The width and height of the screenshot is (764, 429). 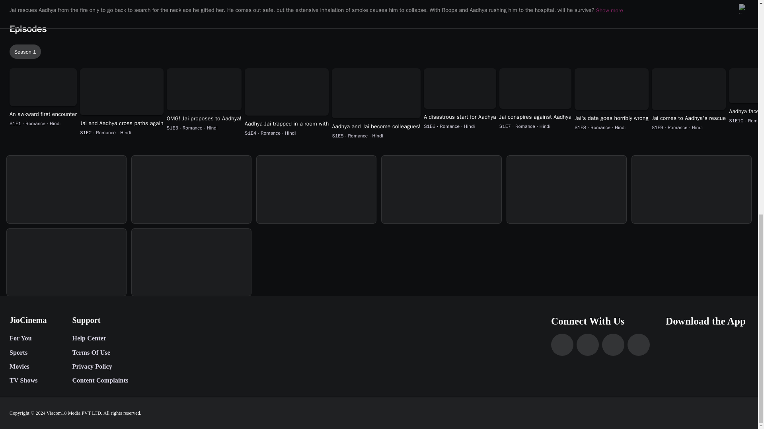 I want to click on Season 1, so click(x=380, y=51).